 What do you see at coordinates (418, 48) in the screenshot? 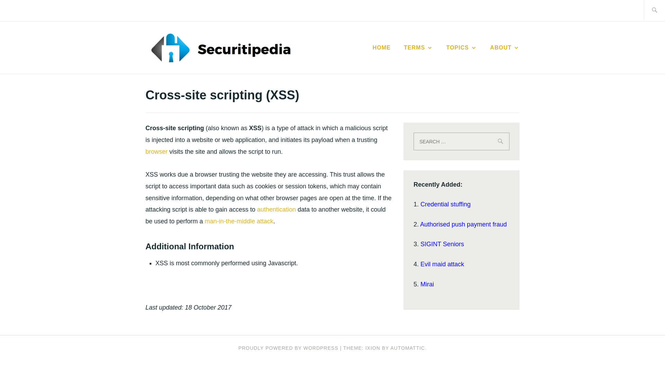
I see `TERMS` at bounding box center [418, 48].